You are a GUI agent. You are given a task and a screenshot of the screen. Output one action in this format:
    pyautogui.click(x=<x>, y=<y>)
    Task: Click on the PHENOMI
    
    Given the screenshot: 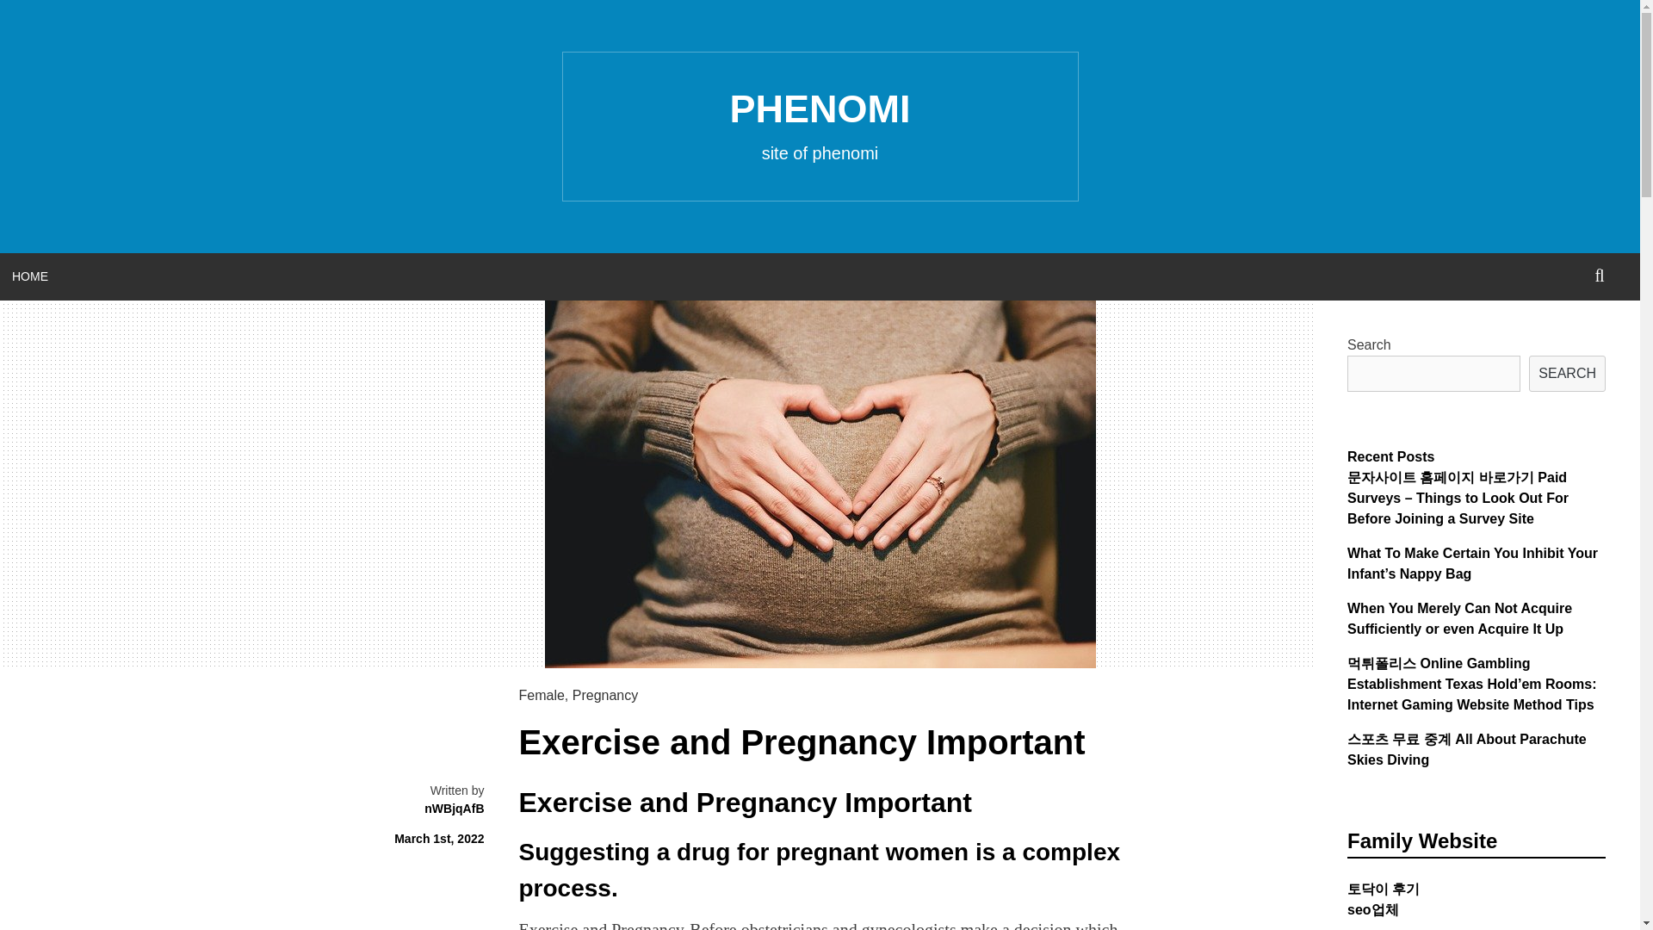 What is the action you would take?
    pyautogui.click(x=820, y=108)
    